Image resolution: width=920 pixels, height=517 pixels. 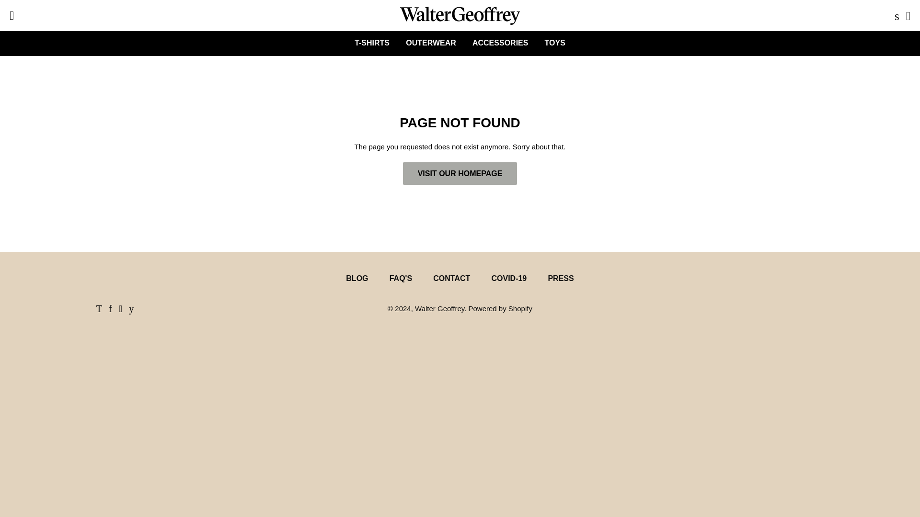 What do you see at coordinates (561, 279) in the screenshot?
I see `PRESS` at bounding box center [561, 279].